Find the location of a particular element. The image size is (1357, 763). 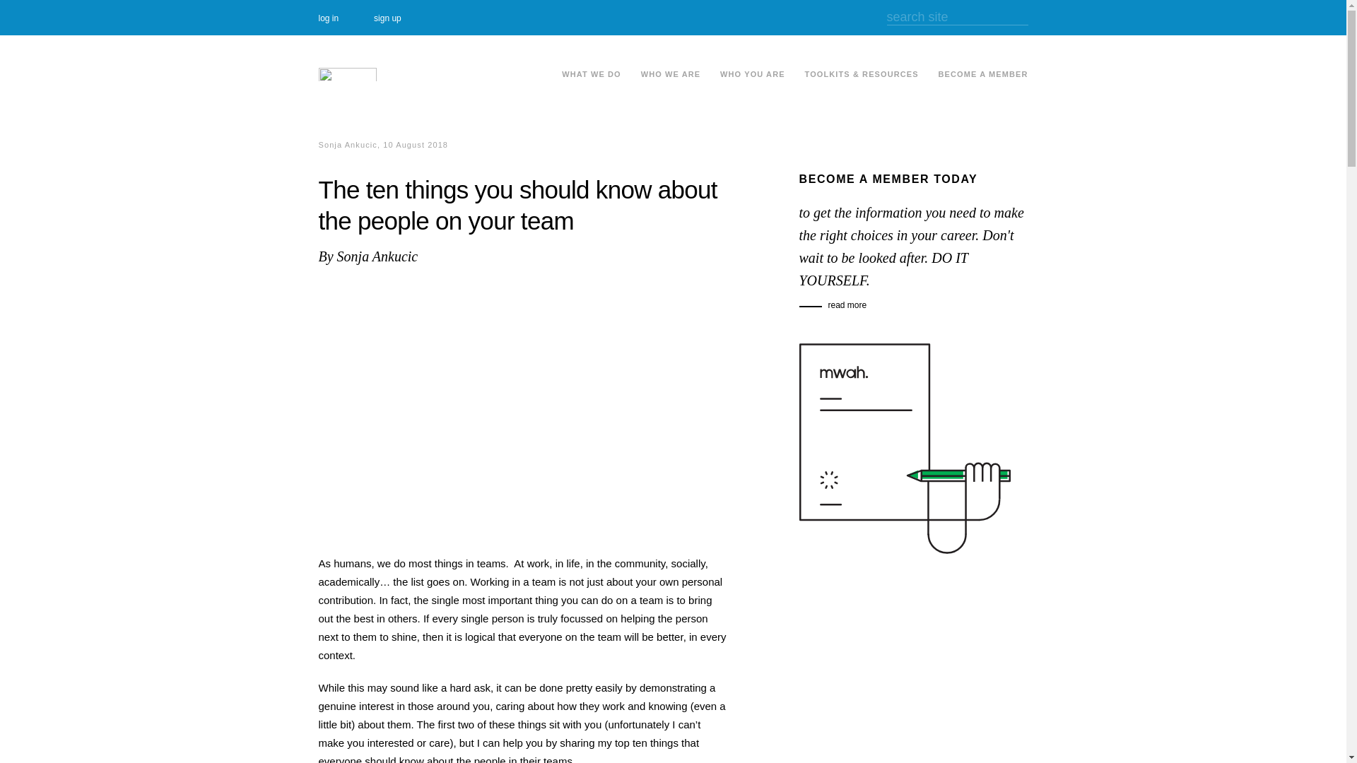

sign up is located at coordinates (404, 18).